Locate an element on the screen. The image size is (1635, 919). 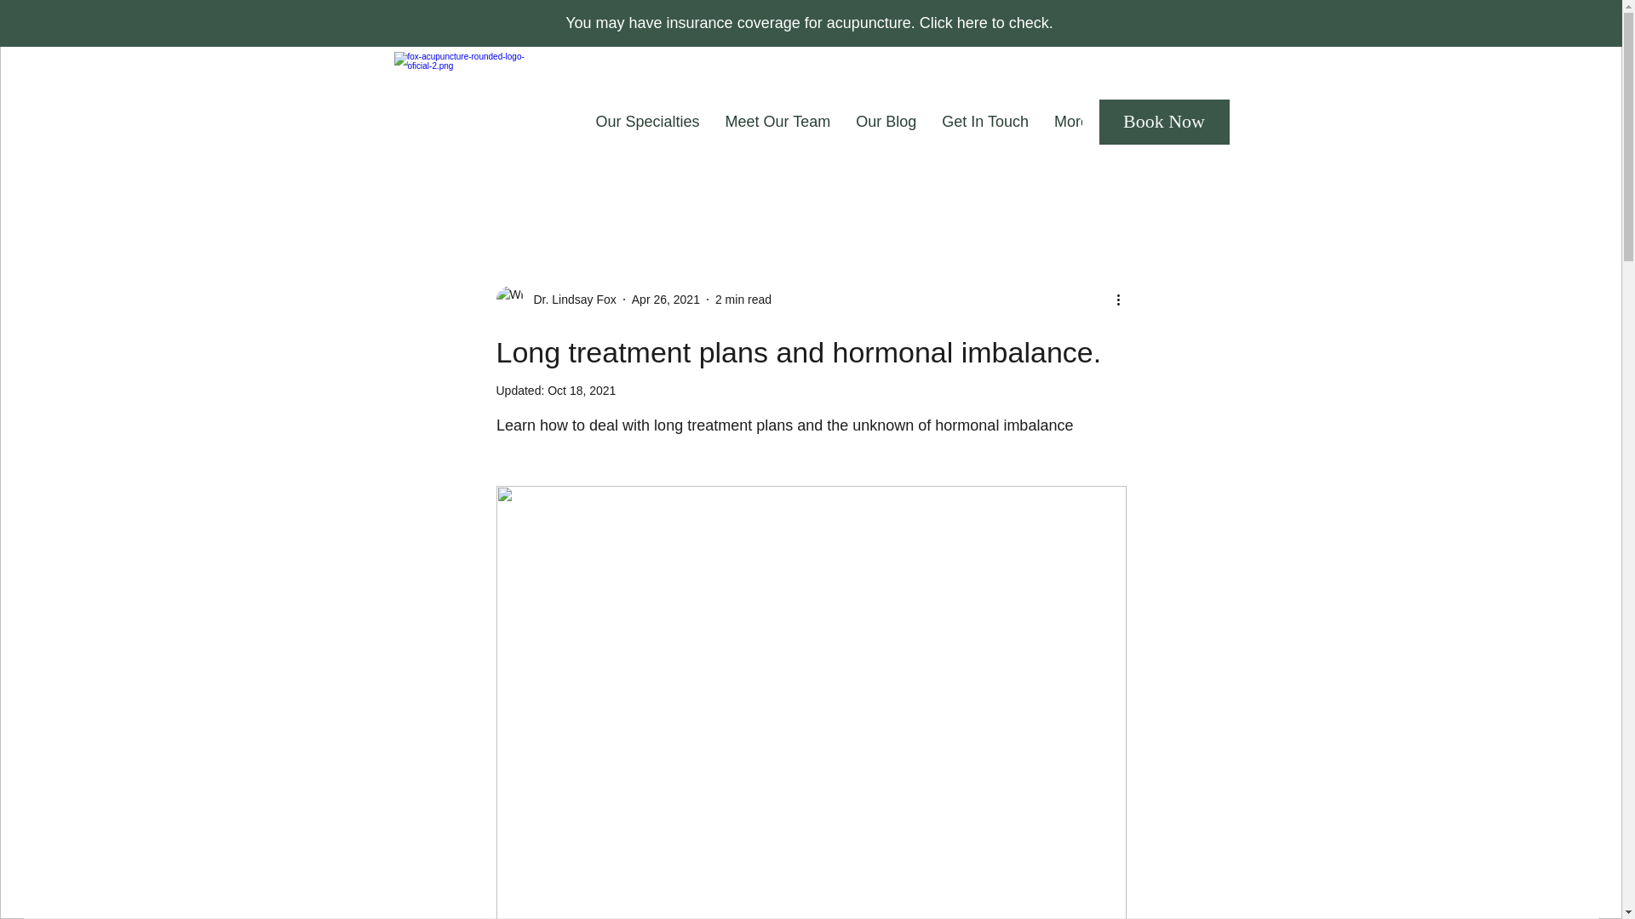
Get In Touch is located at coordinates (984, 121).